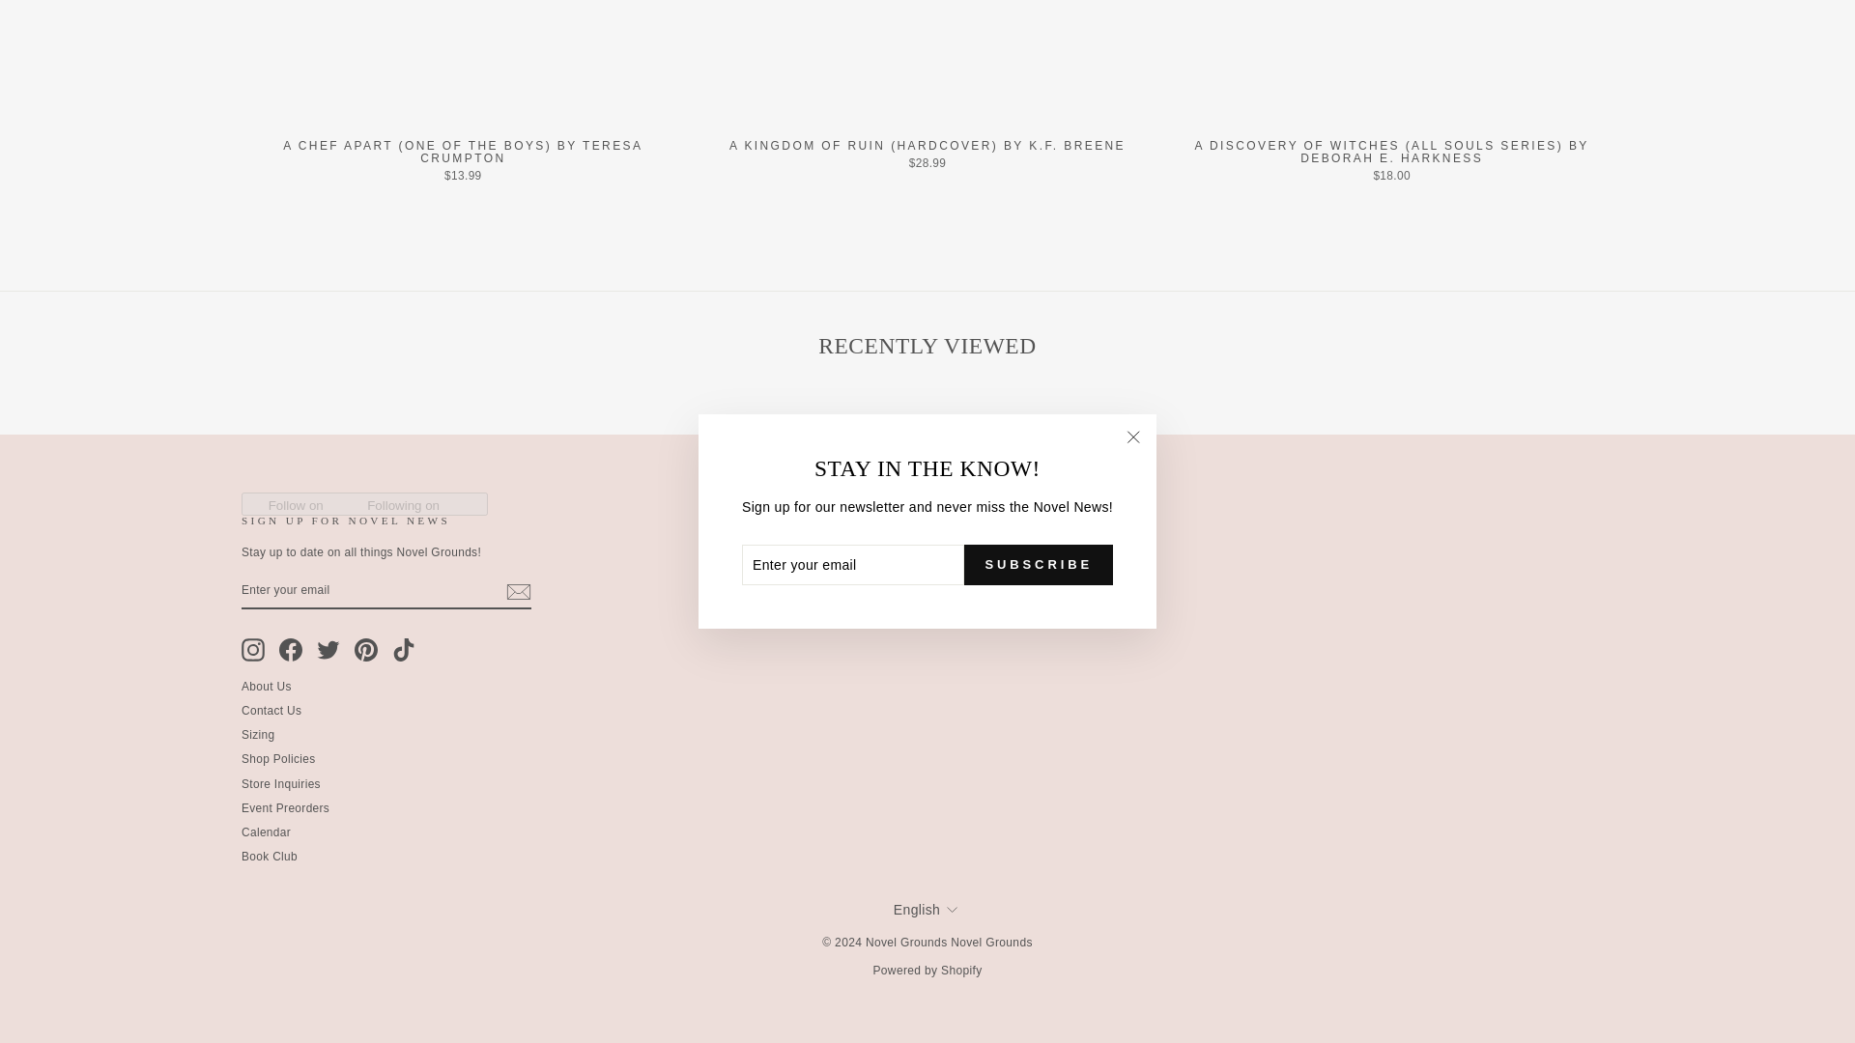 This screenshot has height=1043, width=1855. What do you see at coordinates (328, 649) in the screenshot?
I see `Novel Grounds on Twitter` at bounding box center [328, 649].